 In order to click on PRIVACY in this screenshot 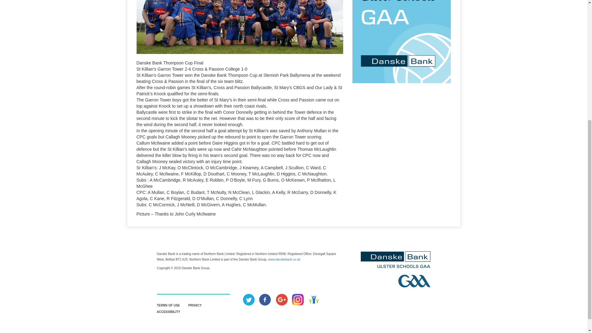, I will do `click(195, 305)`.